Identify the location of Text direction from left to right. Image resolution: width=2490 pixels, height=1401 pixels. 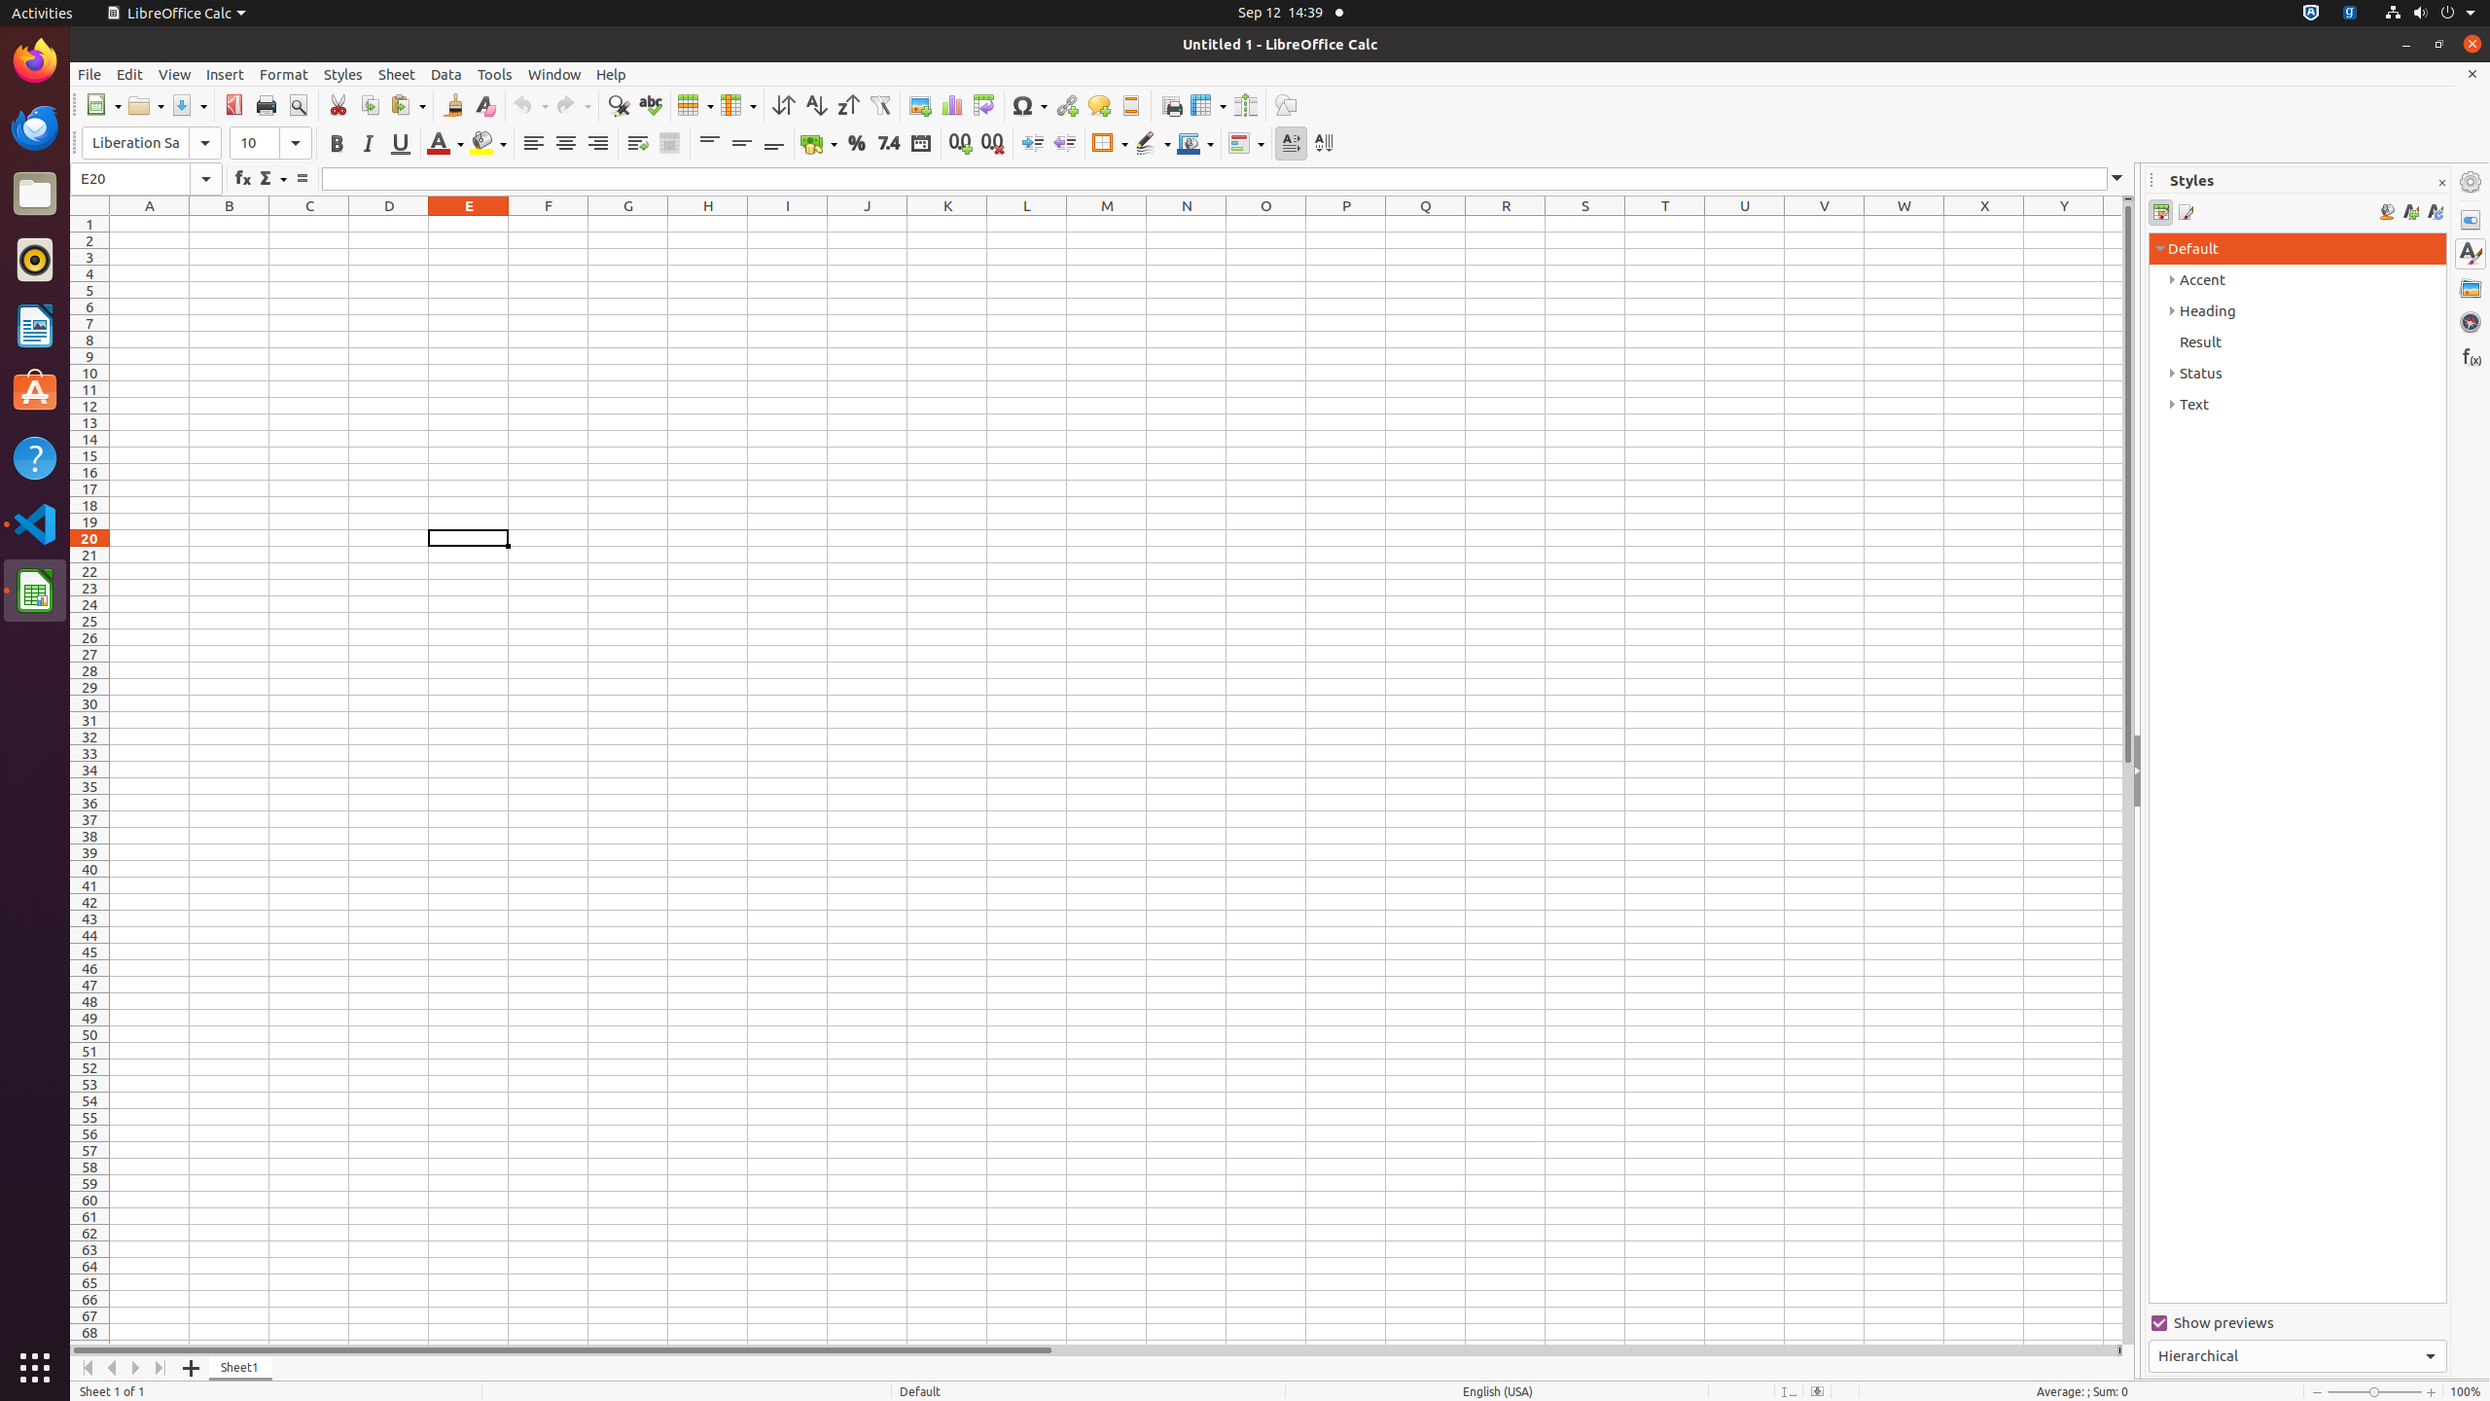
(1292, 144).